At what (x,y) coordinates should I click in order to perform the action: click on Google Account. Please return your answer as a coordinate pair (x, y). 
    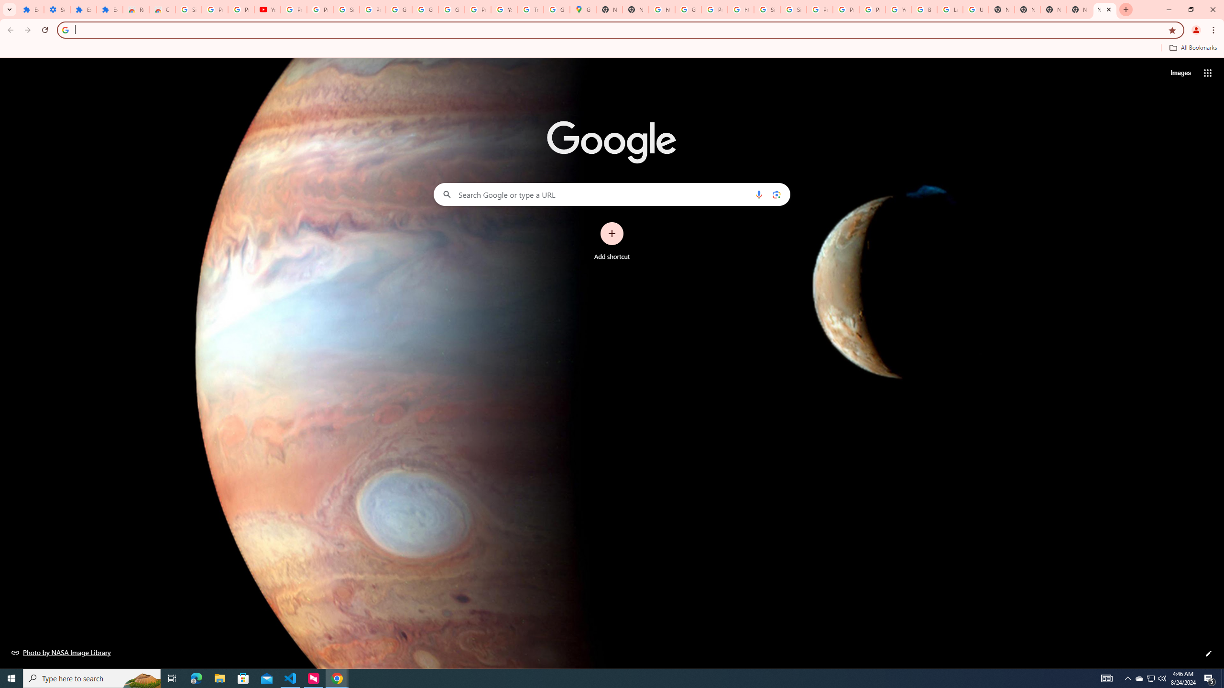
    Looking at the image, I should click on (399, 10).